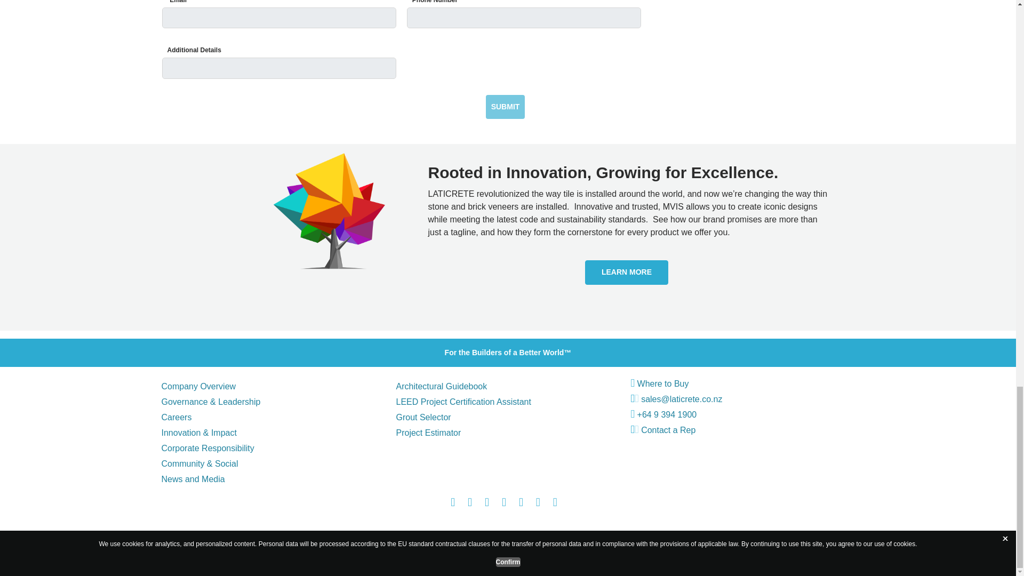 The height and width of the screenshot is (576, 1024). I want to click on Instagram, so click(486, 503).